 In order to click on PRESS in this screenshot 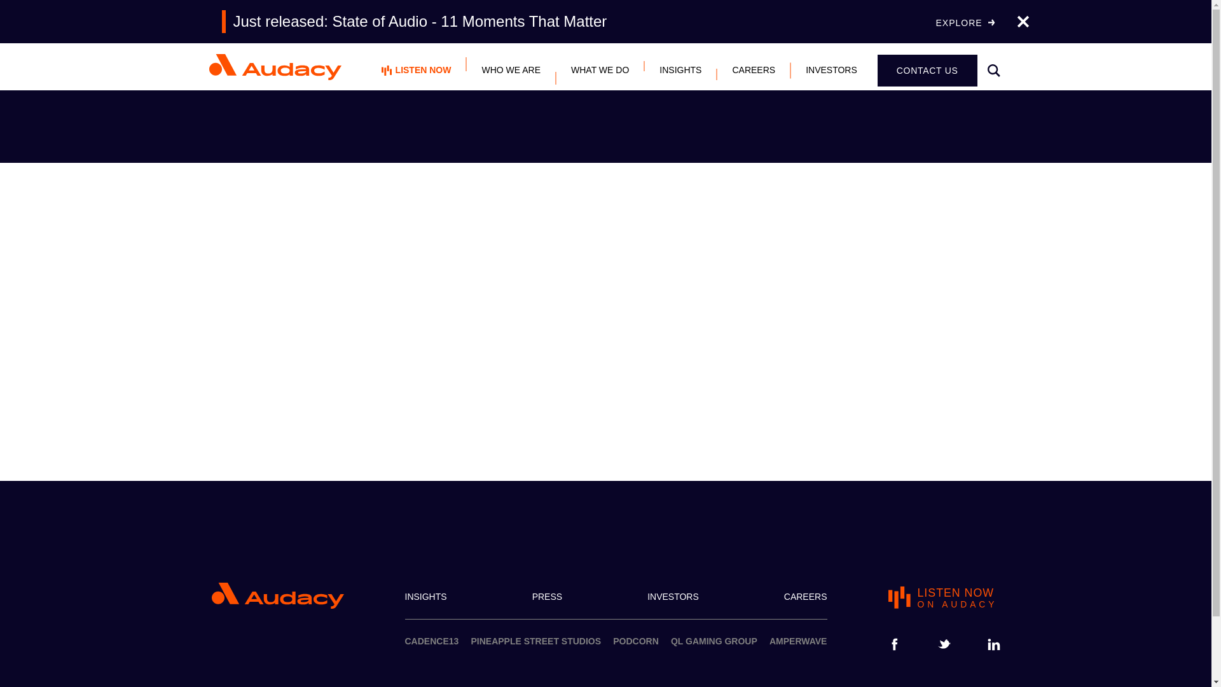, I will do `click(547, 597)`.